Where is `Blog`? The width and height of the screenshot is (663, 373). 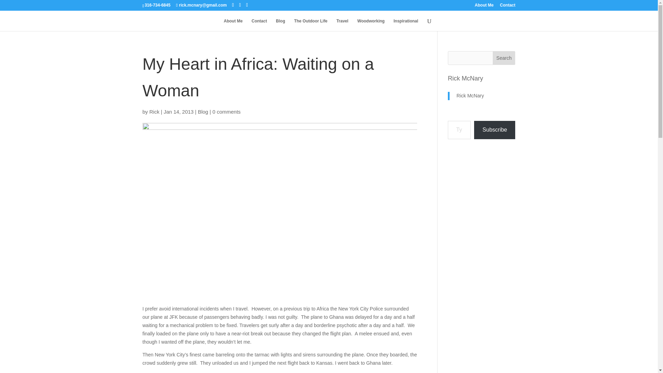 Blog is located at coordinates (203, 112).